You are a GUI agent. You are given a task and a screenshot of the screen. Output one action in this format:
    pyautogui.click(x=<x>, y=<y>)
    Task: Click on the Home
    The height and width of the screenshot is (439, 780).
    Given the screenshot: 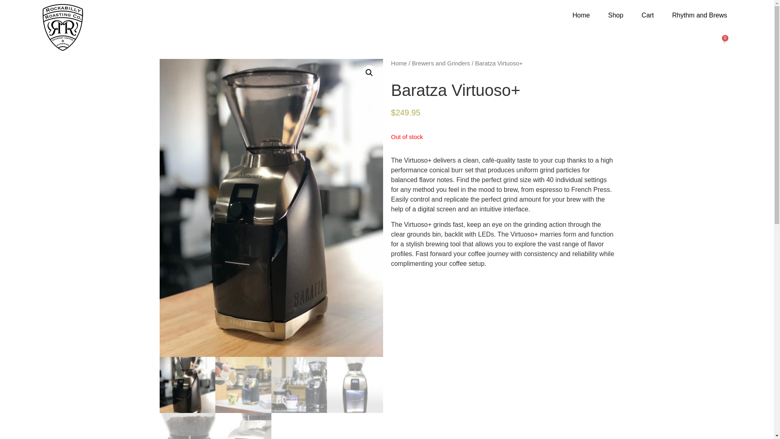 What is the action you would take?
    pyautogui.click(x=581, y=15)
    